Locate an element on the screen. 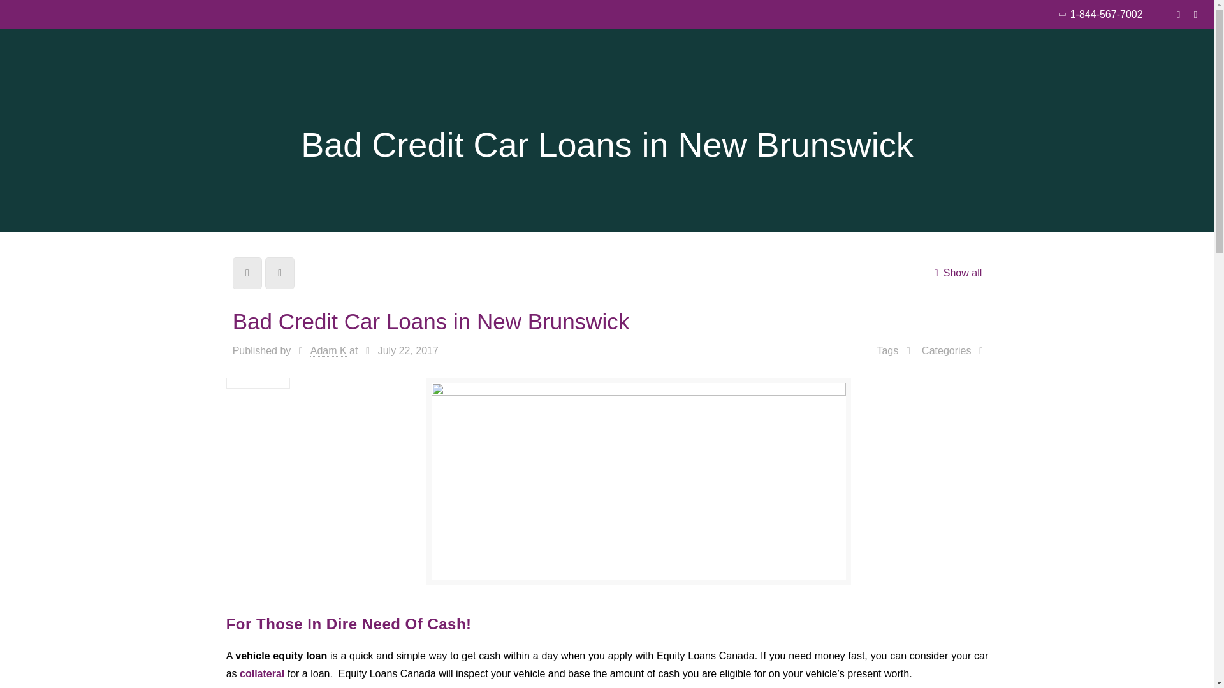 This screenshot has height=688, width=1224. Facebook is located at coordinates (1178, 14).